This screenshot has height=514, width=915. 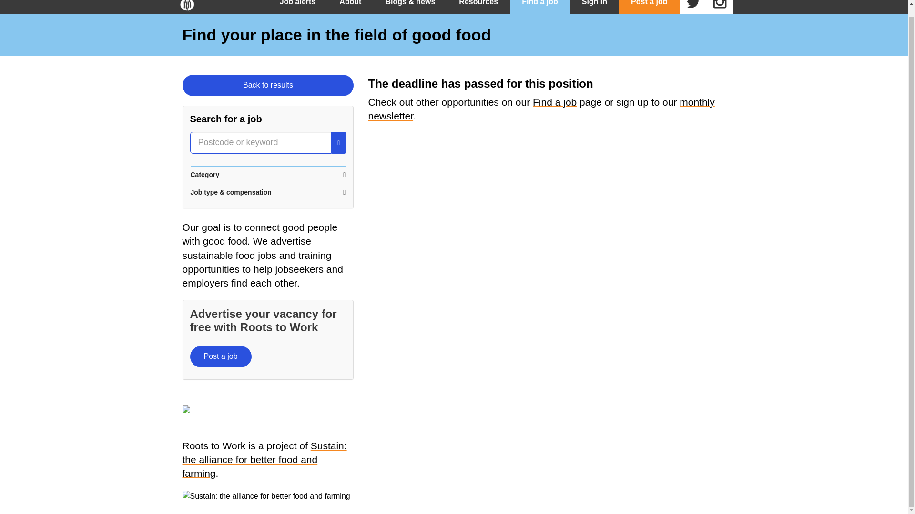 What do you see at coordinates (268, 174) in the screenshot?
I see `Category` at bounding box center [268, 174].